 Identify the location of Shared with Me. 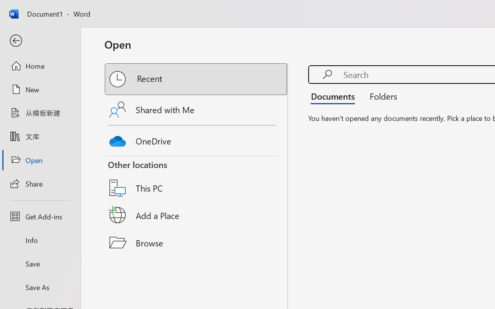
(196, 110).